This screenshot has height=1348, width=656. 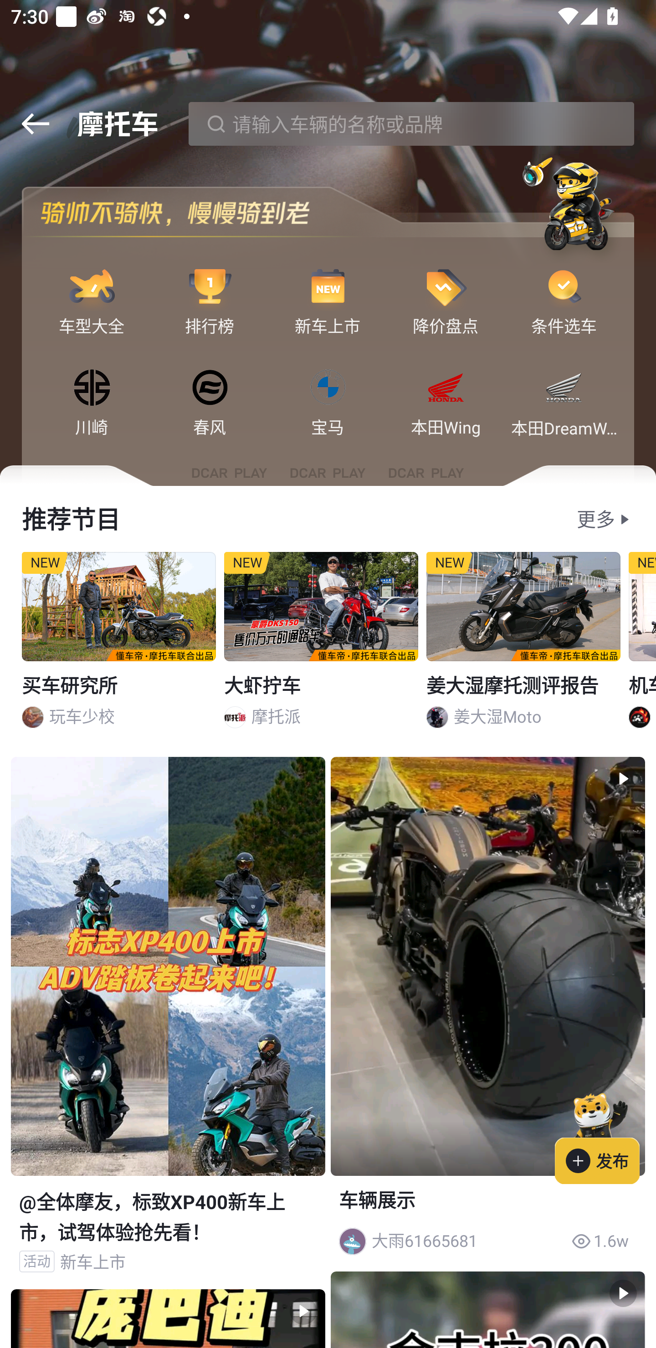 I want to click on 条件选车, so click(x=564, y=287).